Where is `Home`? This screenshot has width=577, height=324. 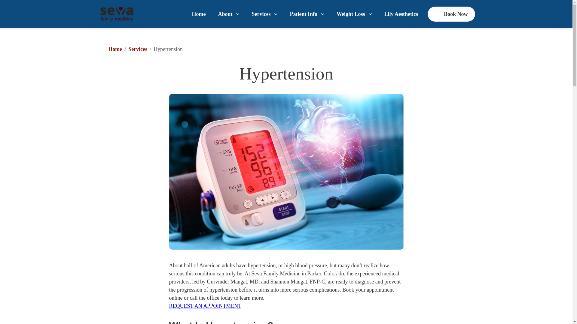
Home is located at coordinates (115, 49).